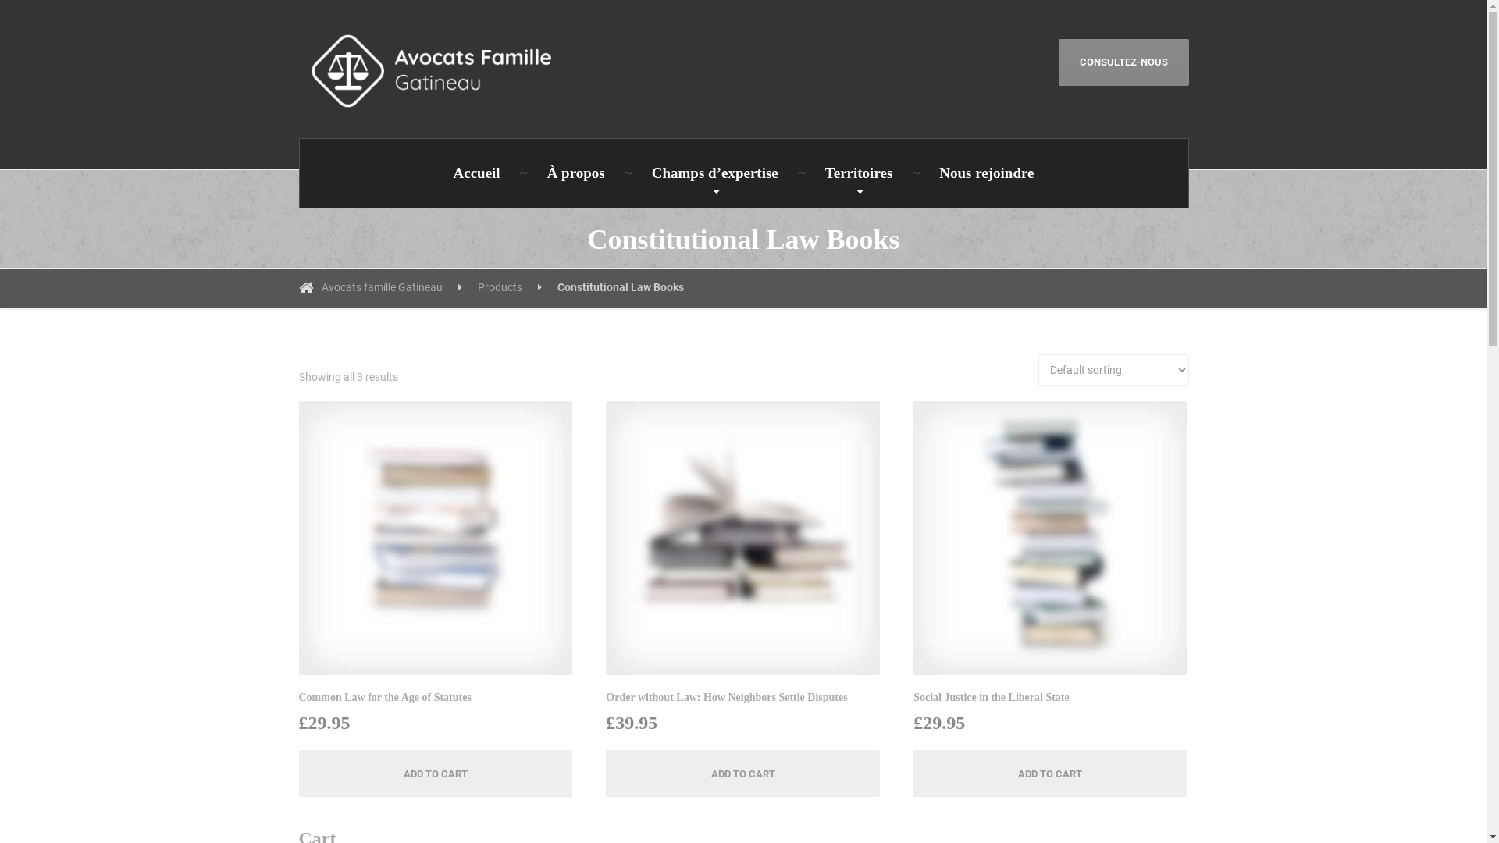  I want to click on CONSULTEZ-NOUS, so click(1124, 62).